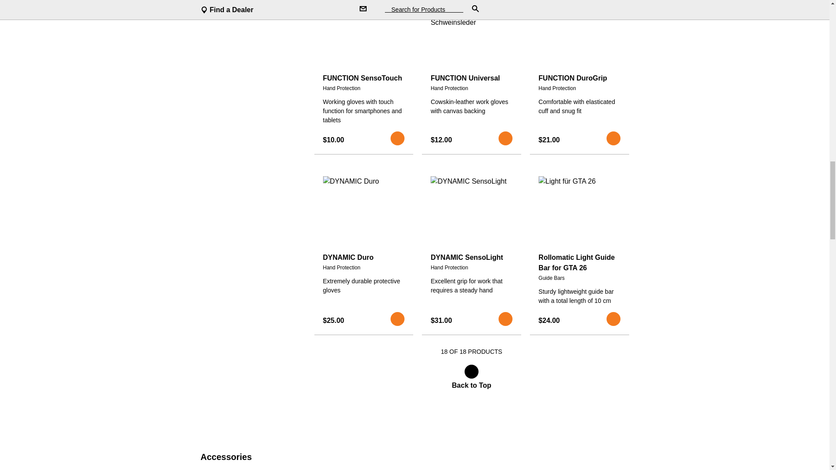 The width and height of the screenshot is (836, 470). I want to click on FUNCTION DuroGrip, so click(579, 78).